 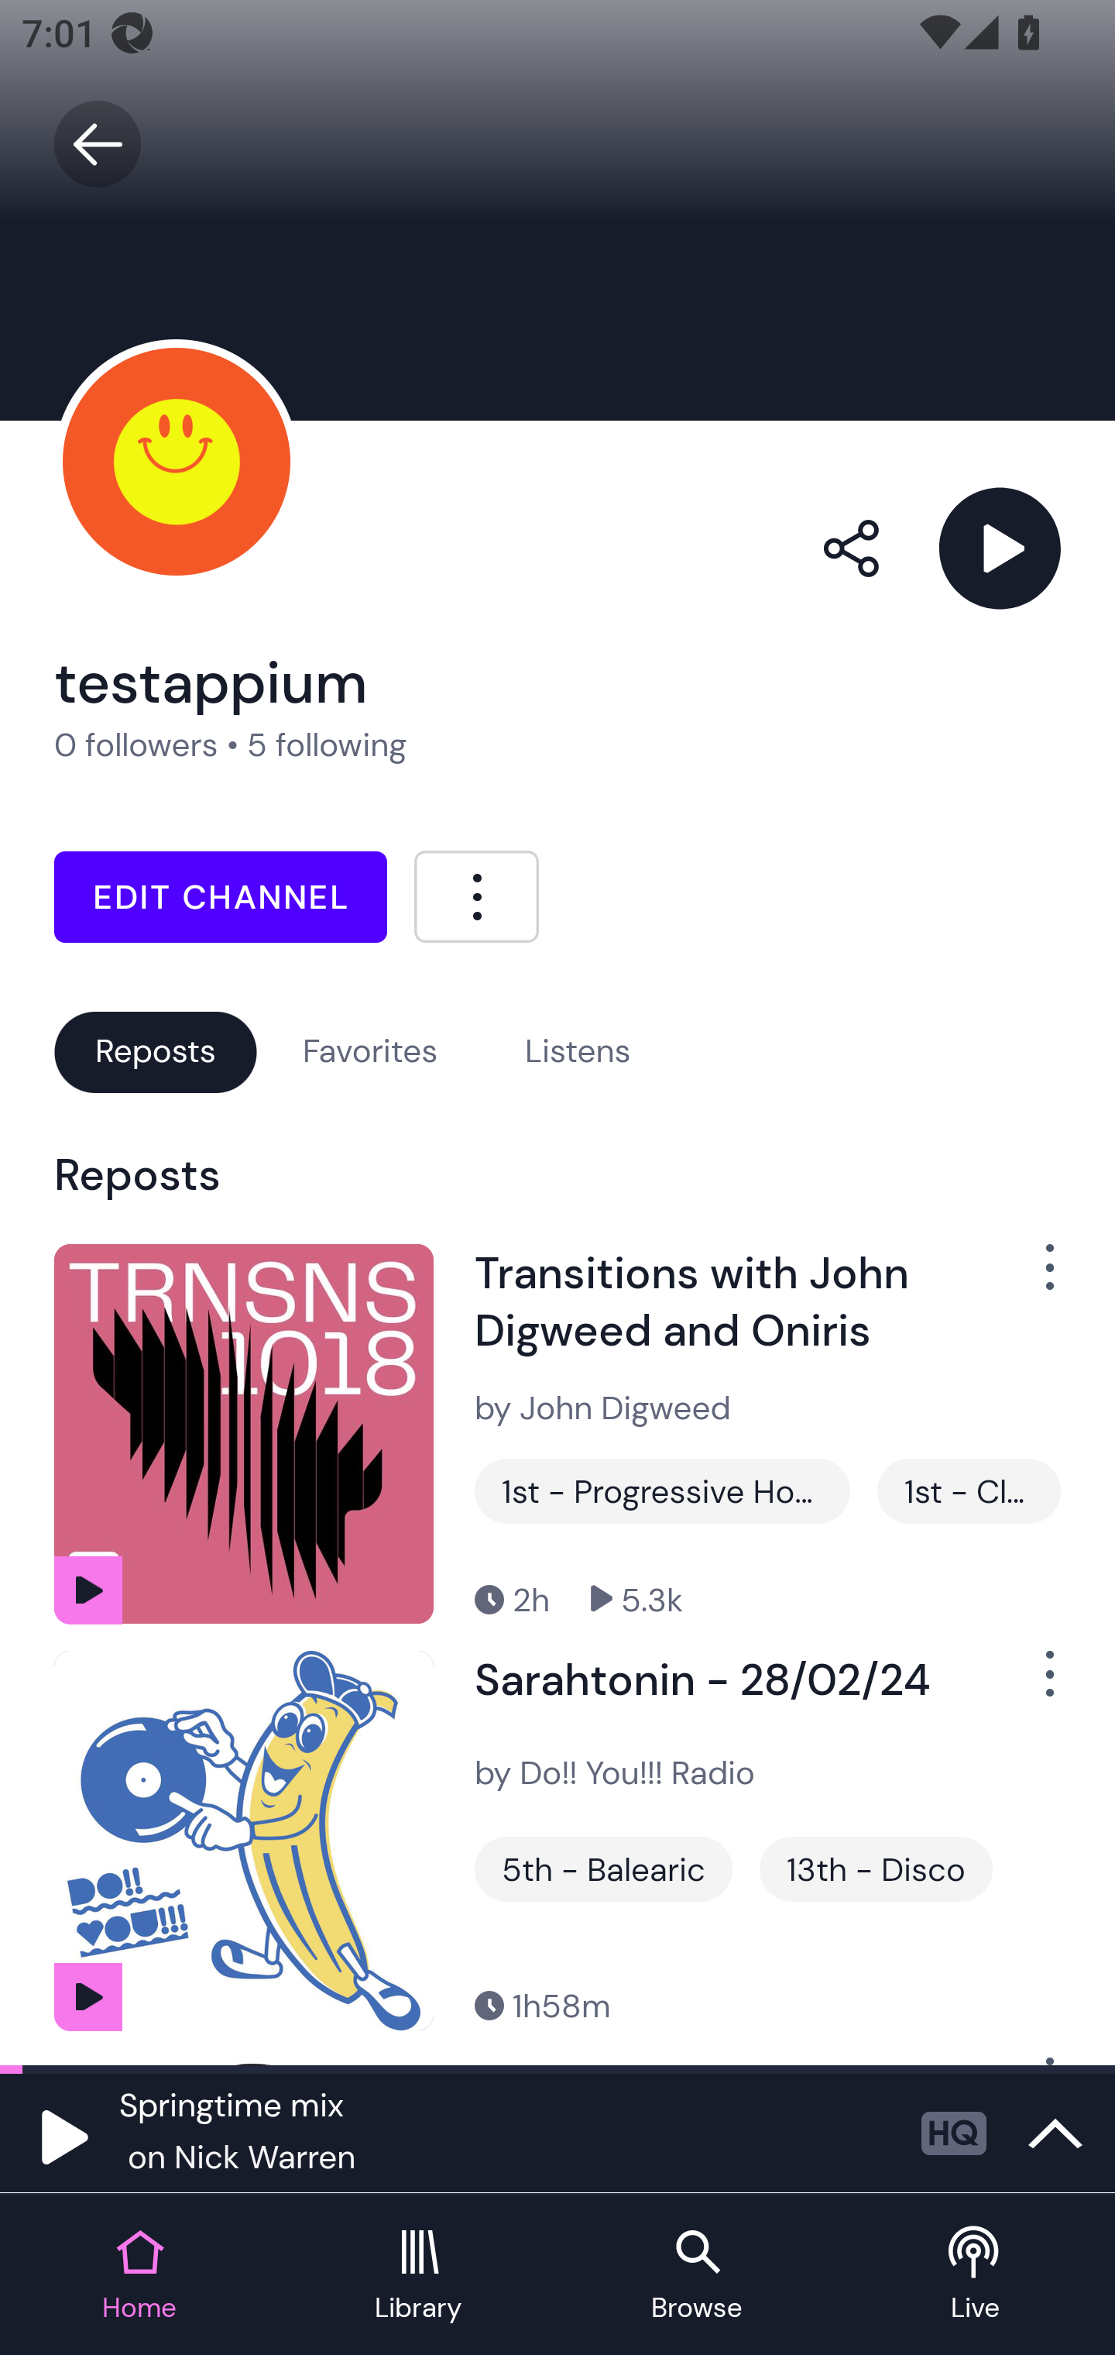 I want to click on Home tab Home, so click(x=139, y=2276).